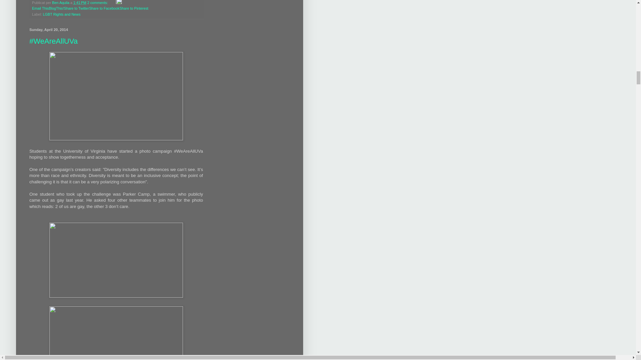 This screenshot has width=641, height=360. I want to click on Edit Post, so click(119, 3).